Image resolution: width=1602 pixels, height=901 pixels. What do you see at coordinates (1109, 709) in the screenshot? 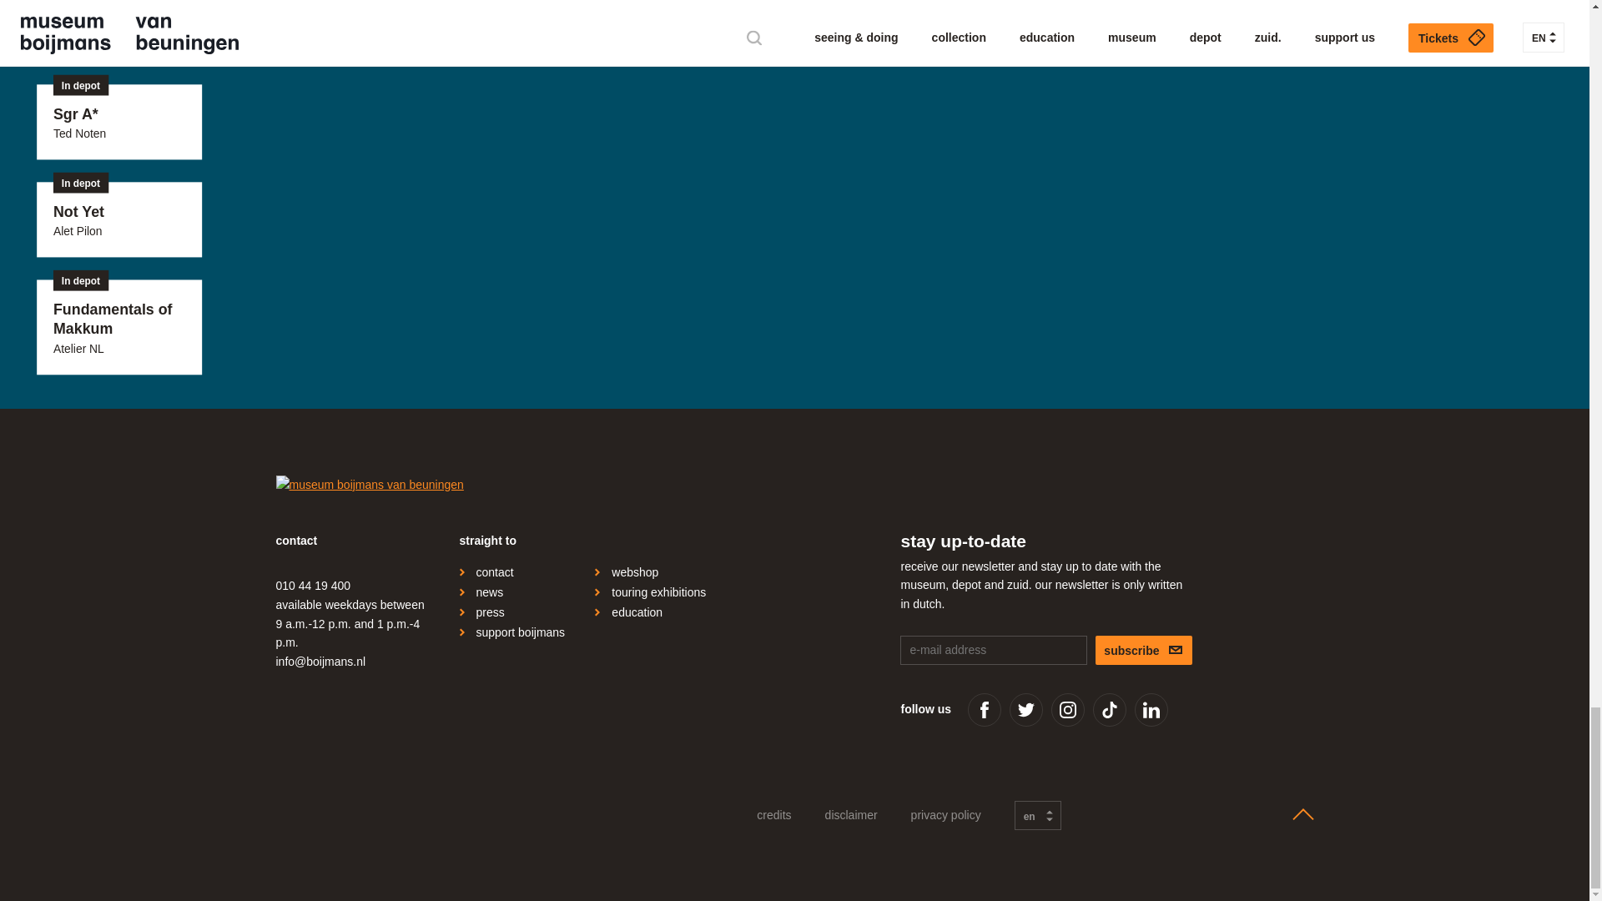
I see `Tiktok` at bounding box center [1109, 709].